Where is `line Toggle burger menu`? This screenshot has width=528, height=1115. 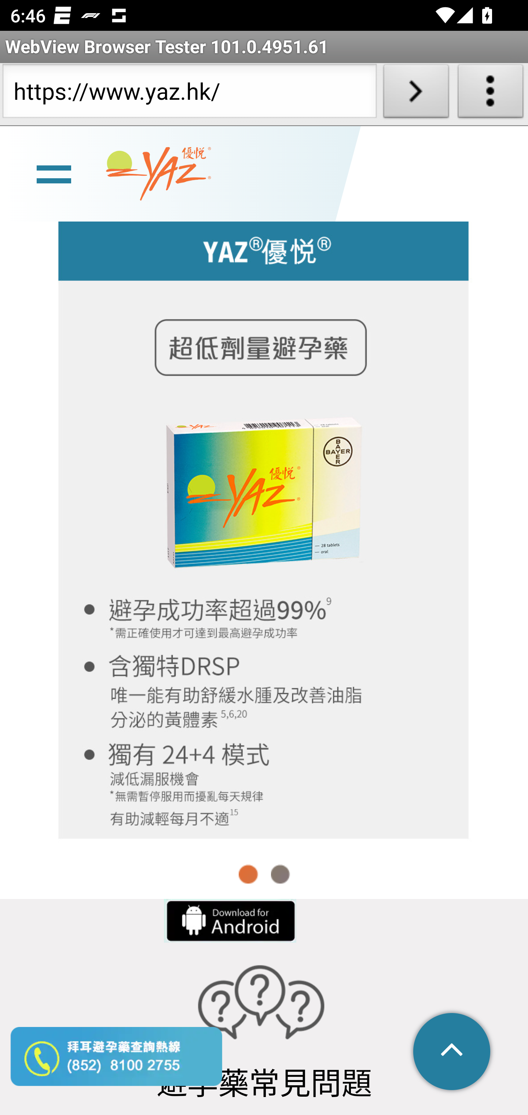
line Toggle burger menu is located at coordinates (54, 173).